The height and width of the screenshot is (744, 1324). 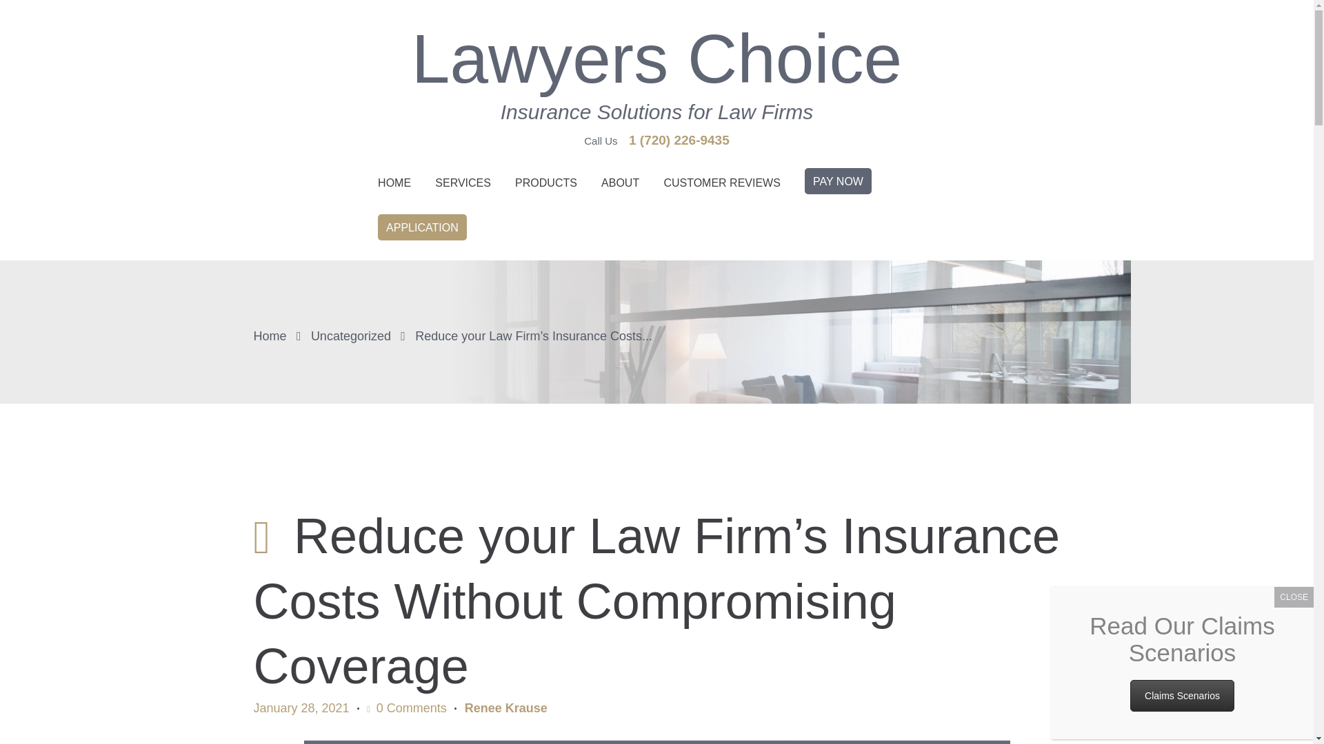 I want to click on PRODUCTS, so click(x=546, y=183).